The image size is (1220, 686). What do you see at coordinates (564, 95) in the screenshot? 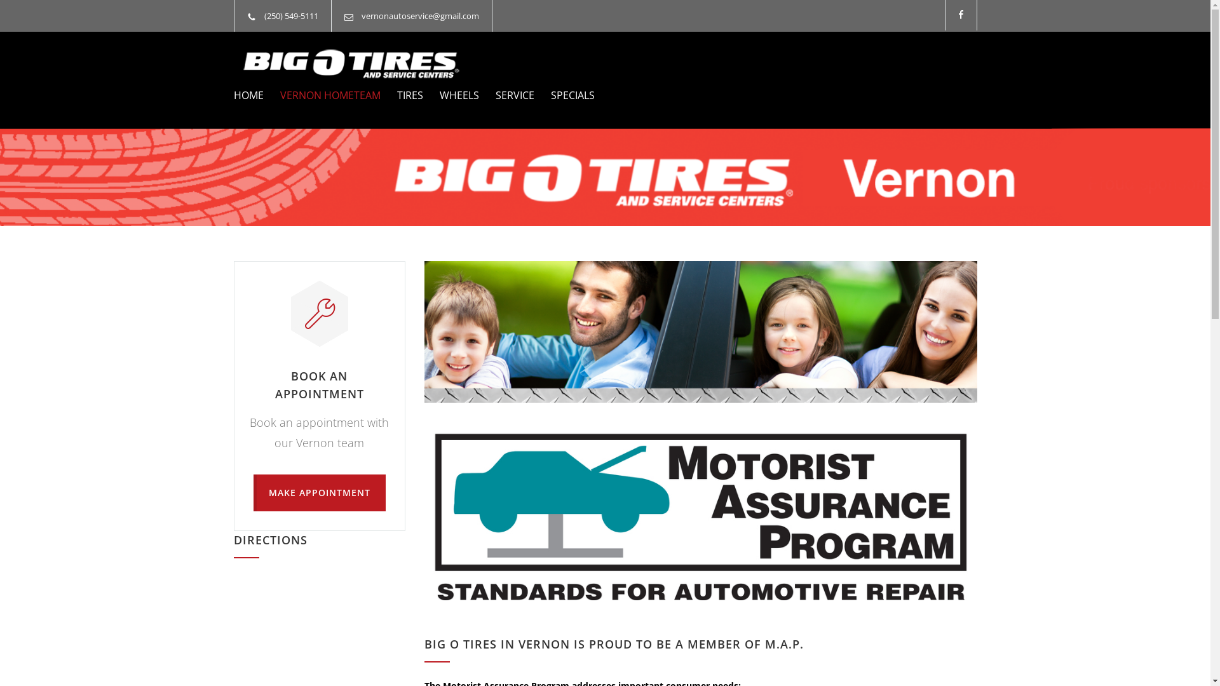
I see `SPECIALS` at bounding box center [564, 95].